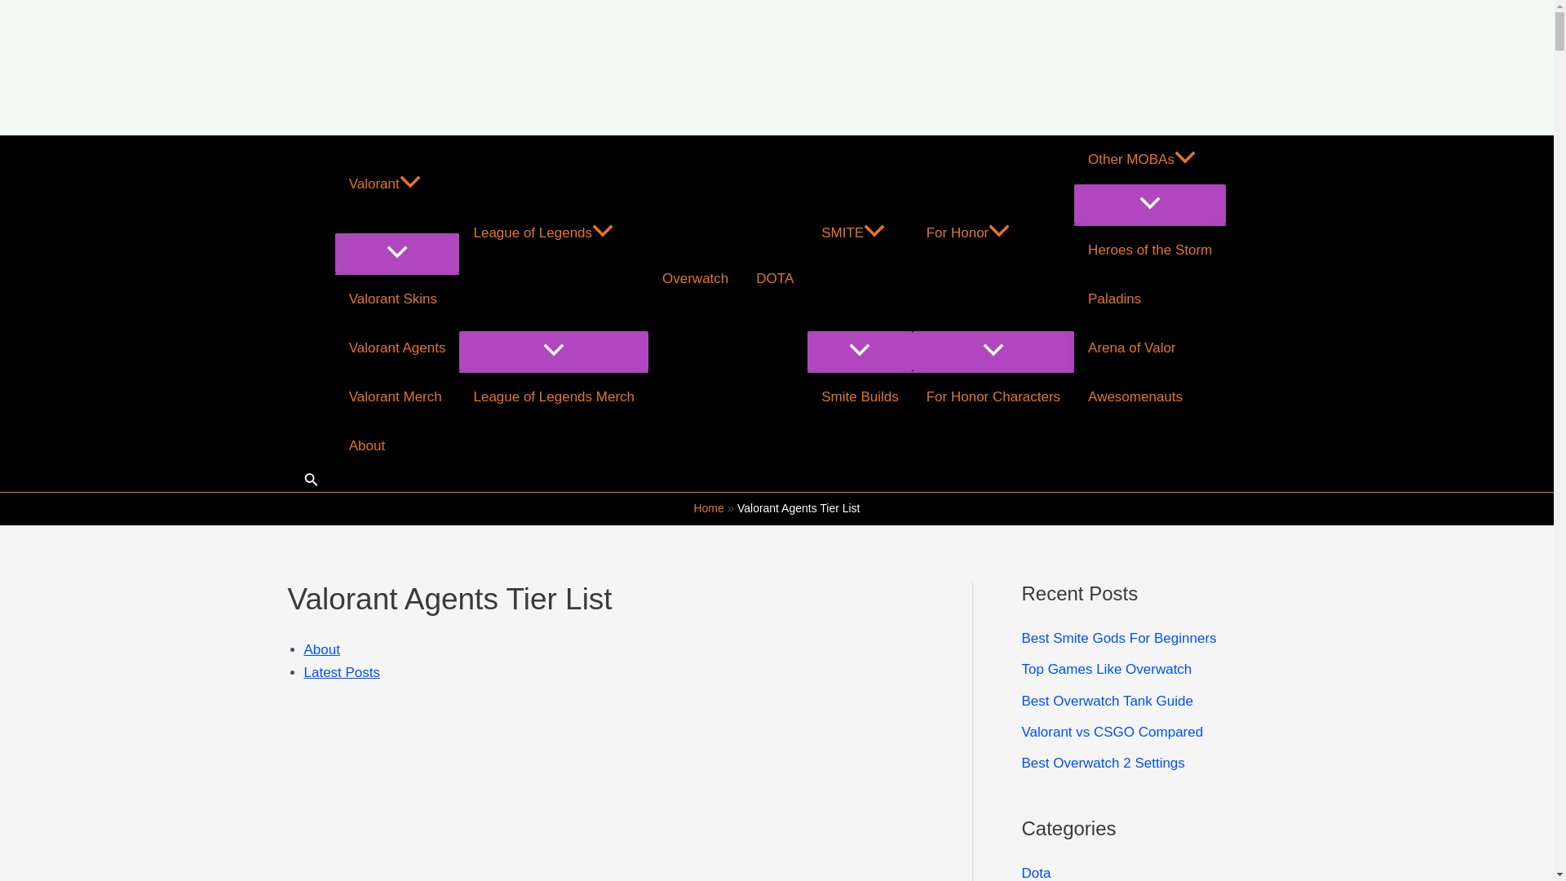 This screenshot has width=1566, height=881. What do you see at coordinates (553, 396) in the screenshot?
I see `League of Legends Merch` at bounding box center [553, 396].